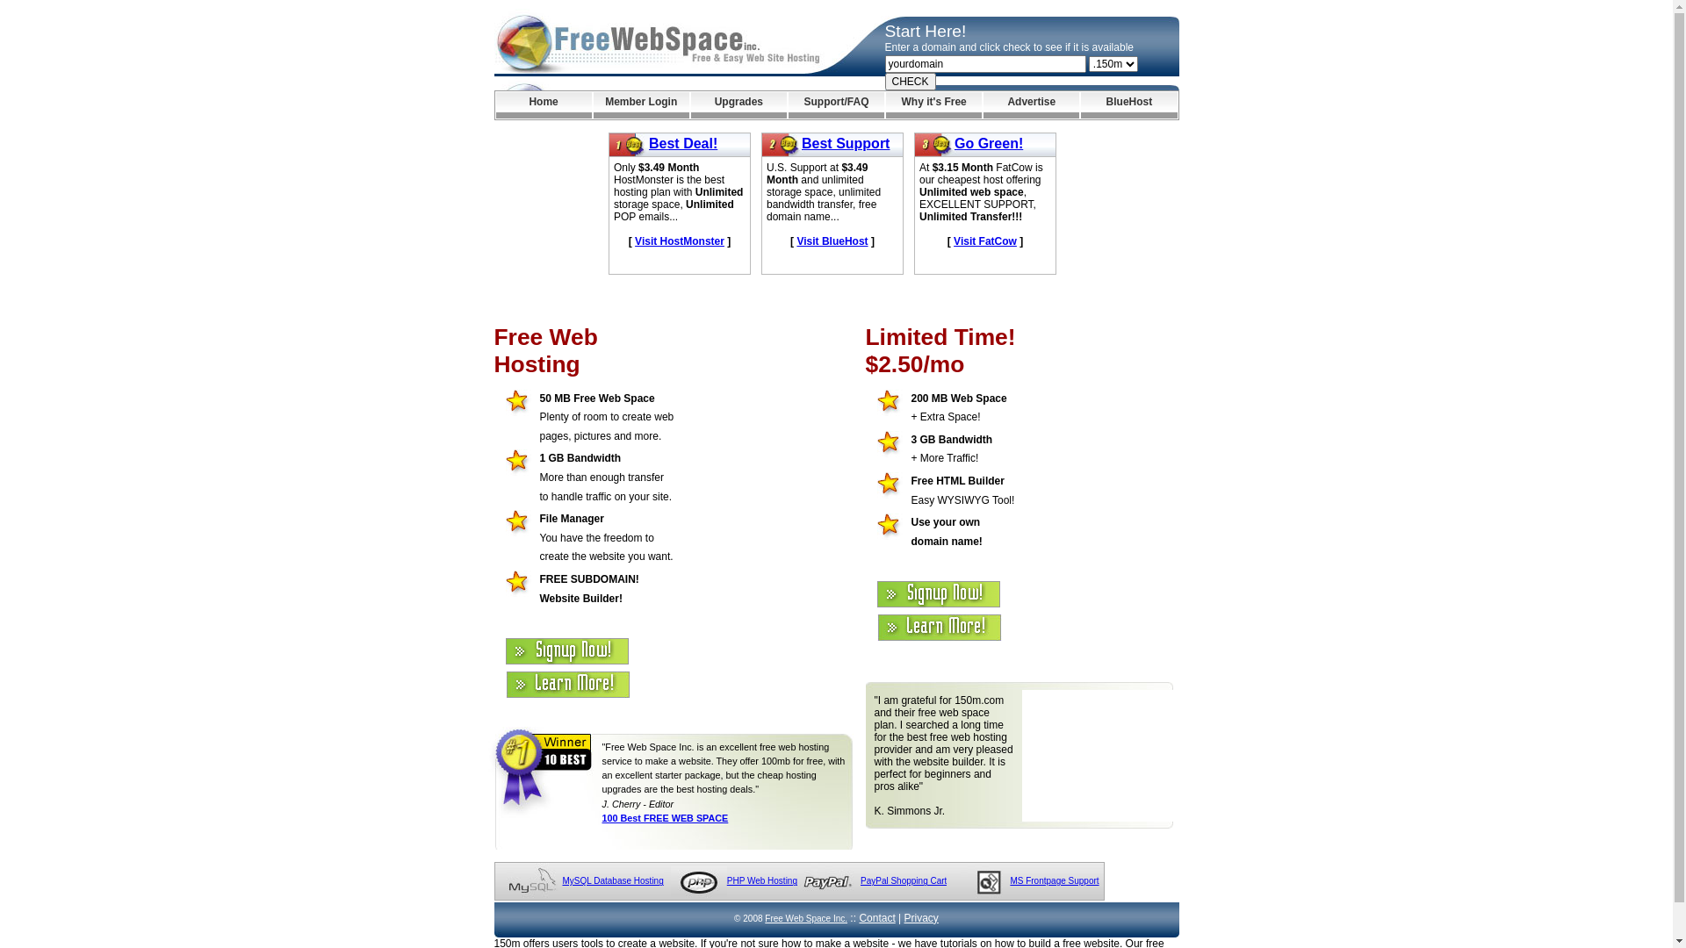 The image size is (1686, 948). I want to click on Home, so click(543, 105).